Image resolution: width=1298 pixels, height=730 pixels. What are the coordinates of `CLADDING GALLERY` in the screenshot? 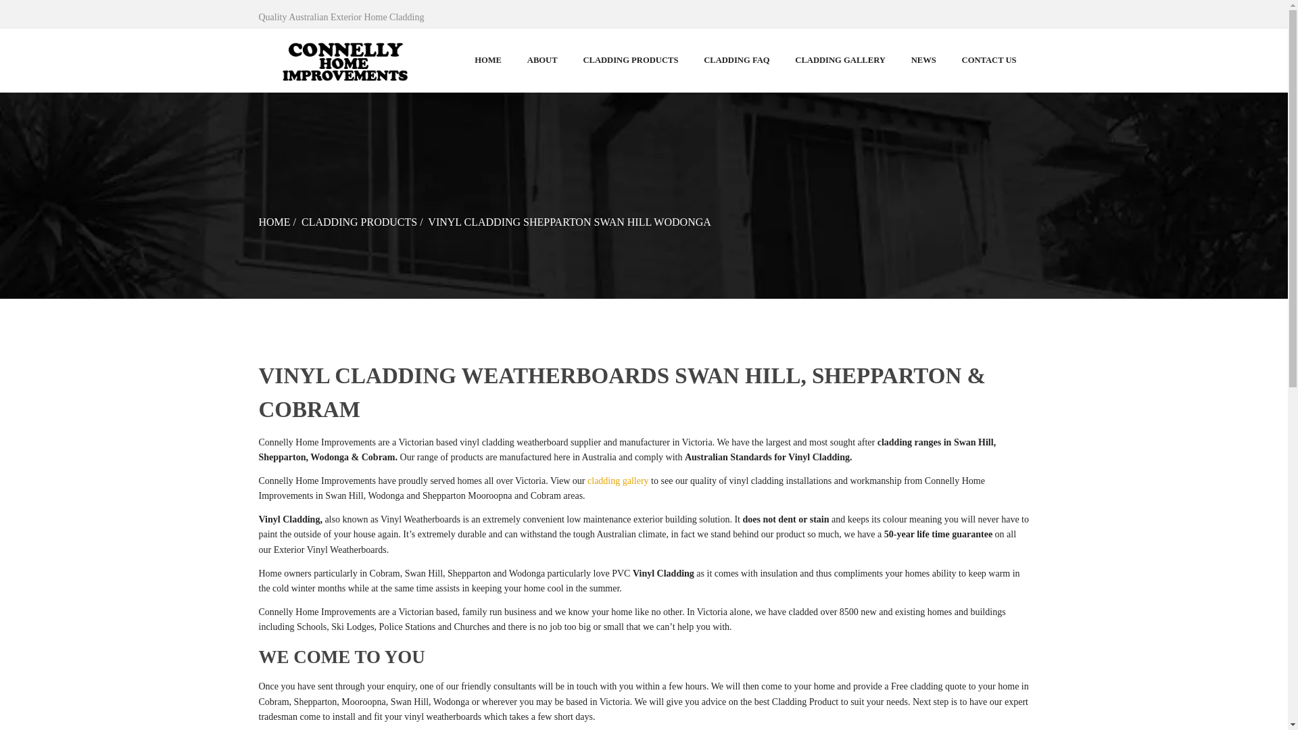 It's located at (840, 61).